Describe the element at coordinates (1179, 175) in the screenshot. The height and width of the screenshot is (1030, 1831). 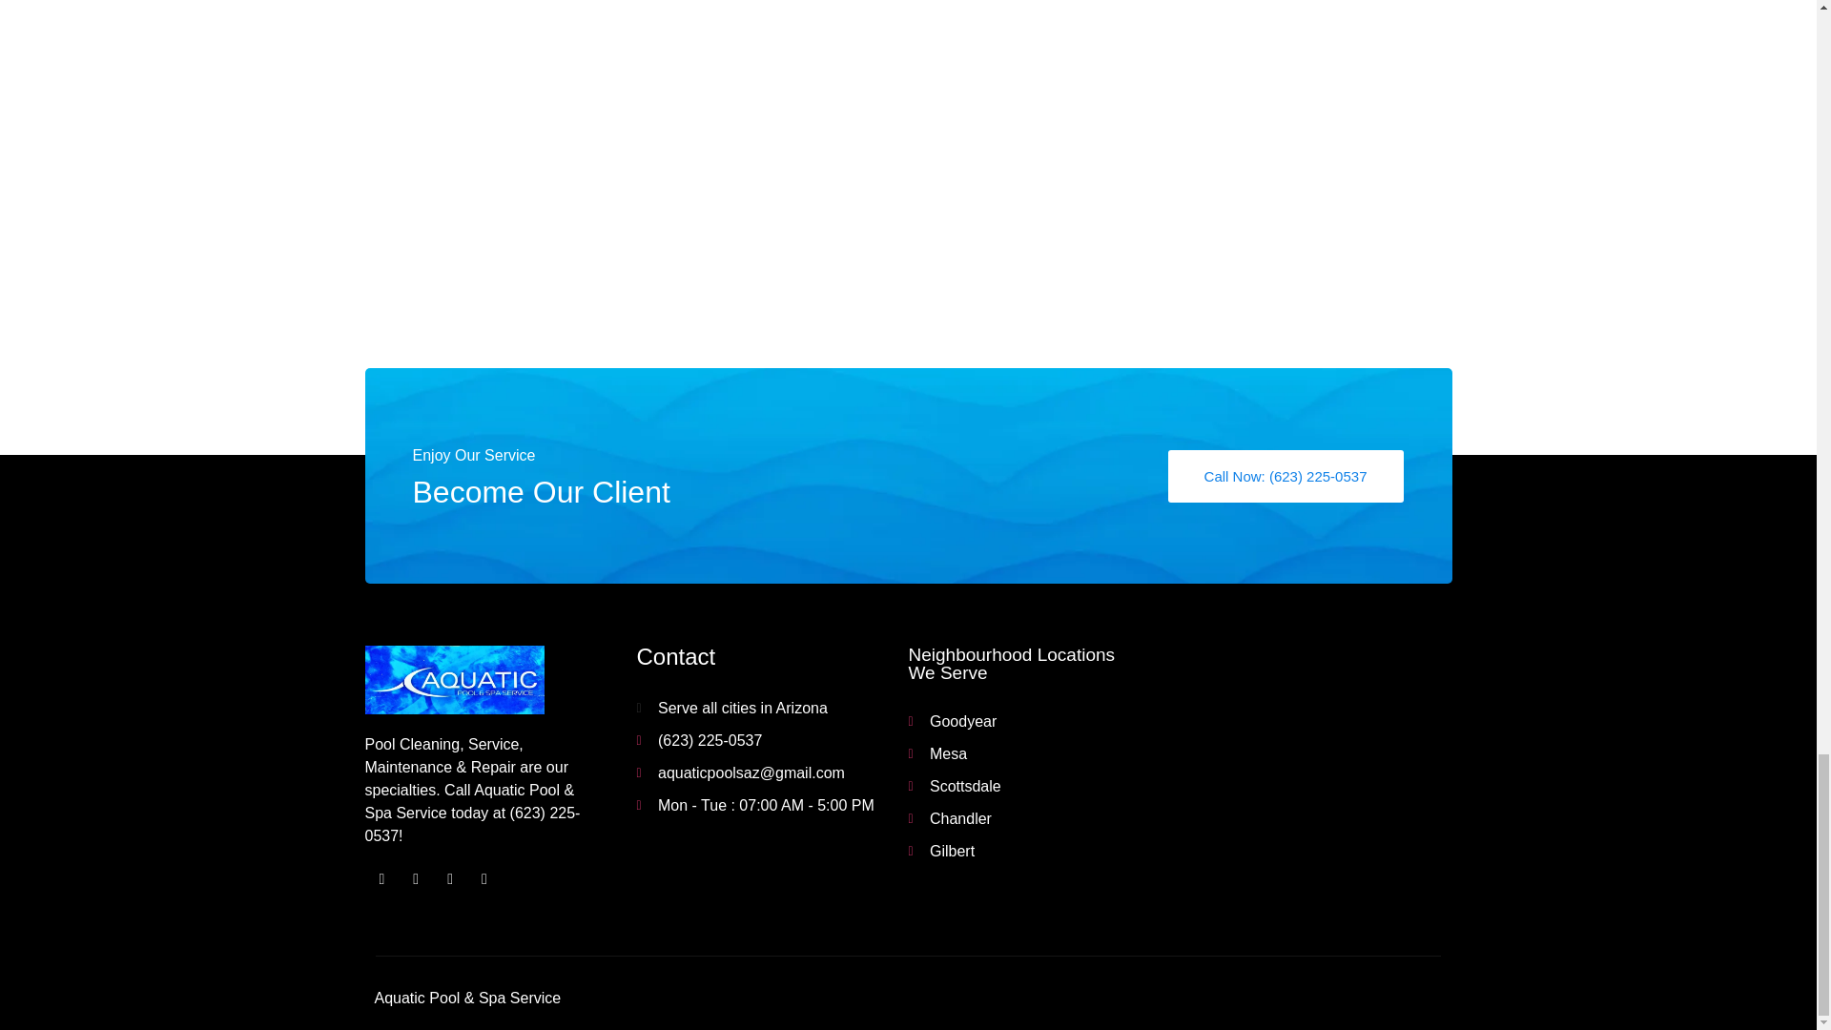
I see `Form 0` at that location.